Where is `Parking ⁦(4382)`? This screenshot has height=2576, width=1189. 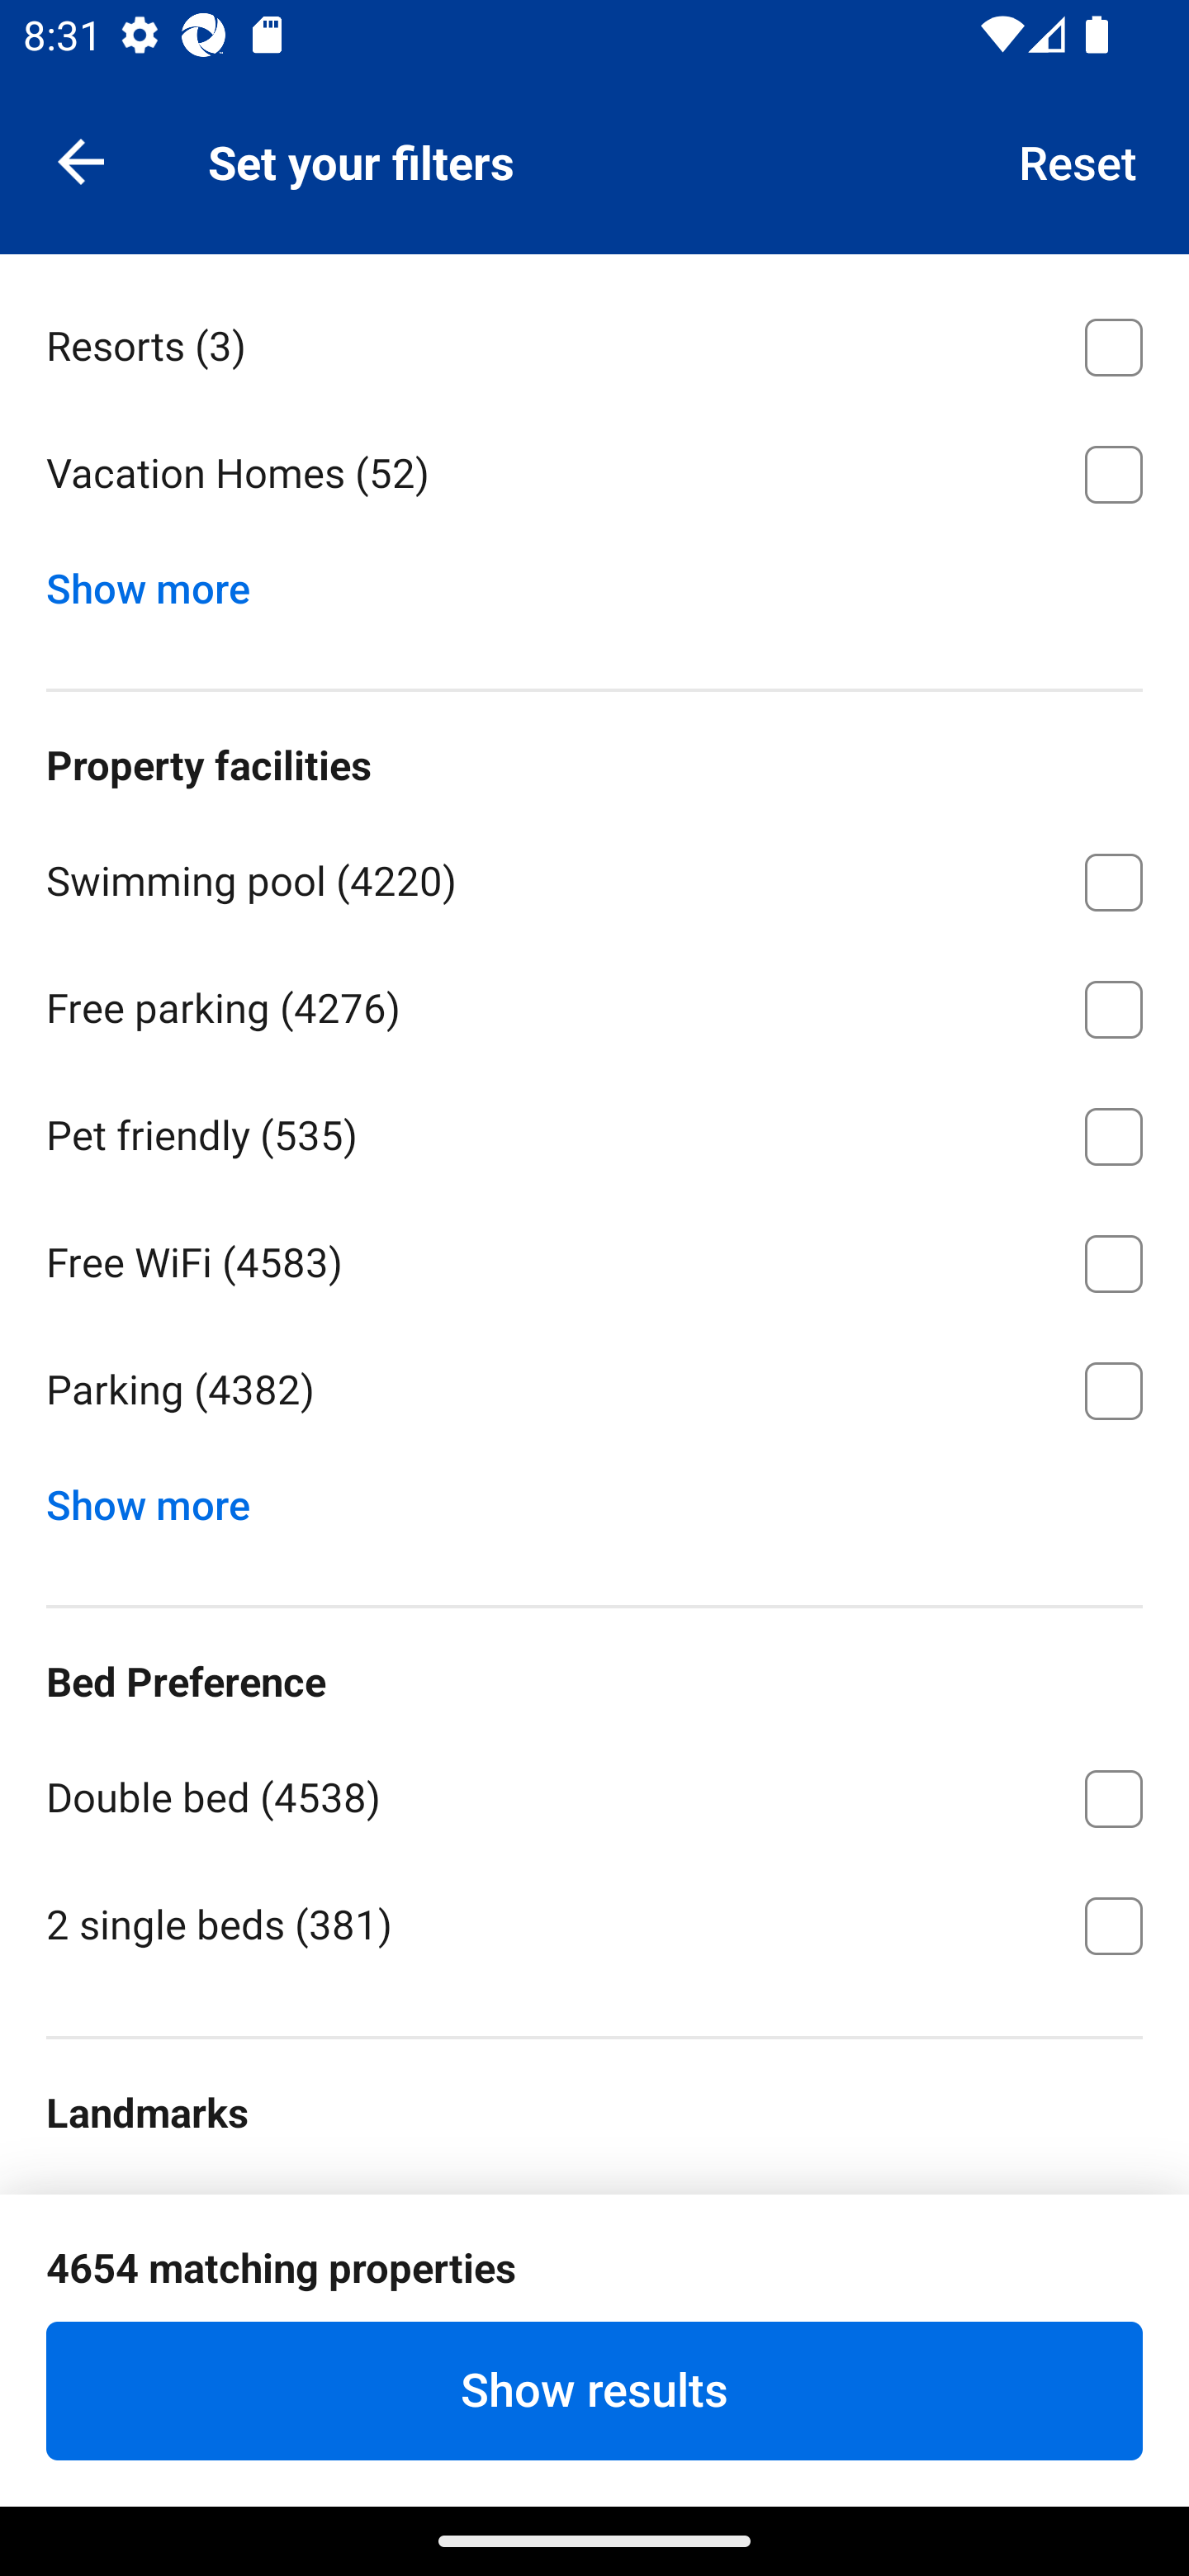 Parking ⁦(4382) is located at coordinates (594, 1390).